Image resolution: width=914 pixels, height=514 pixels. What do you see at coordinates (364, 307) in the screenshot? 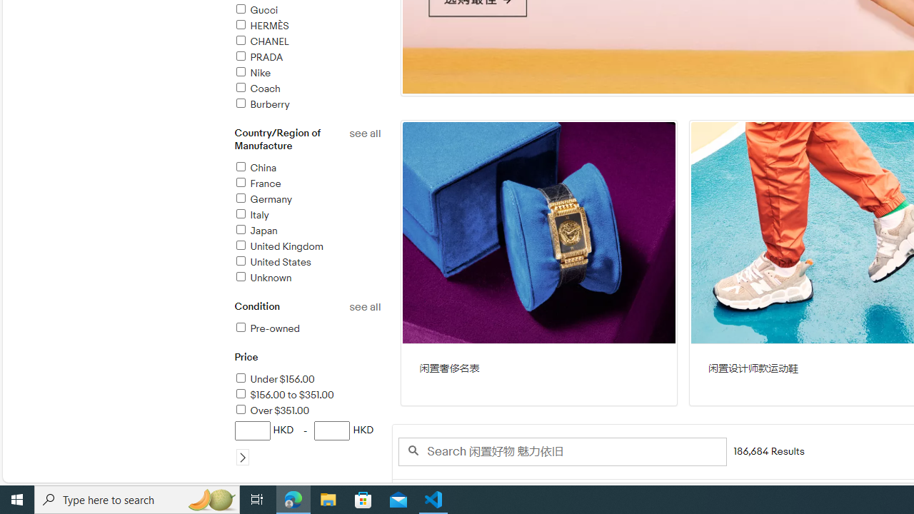
I see `See all condition refinements` at bounding box center [364, 307].